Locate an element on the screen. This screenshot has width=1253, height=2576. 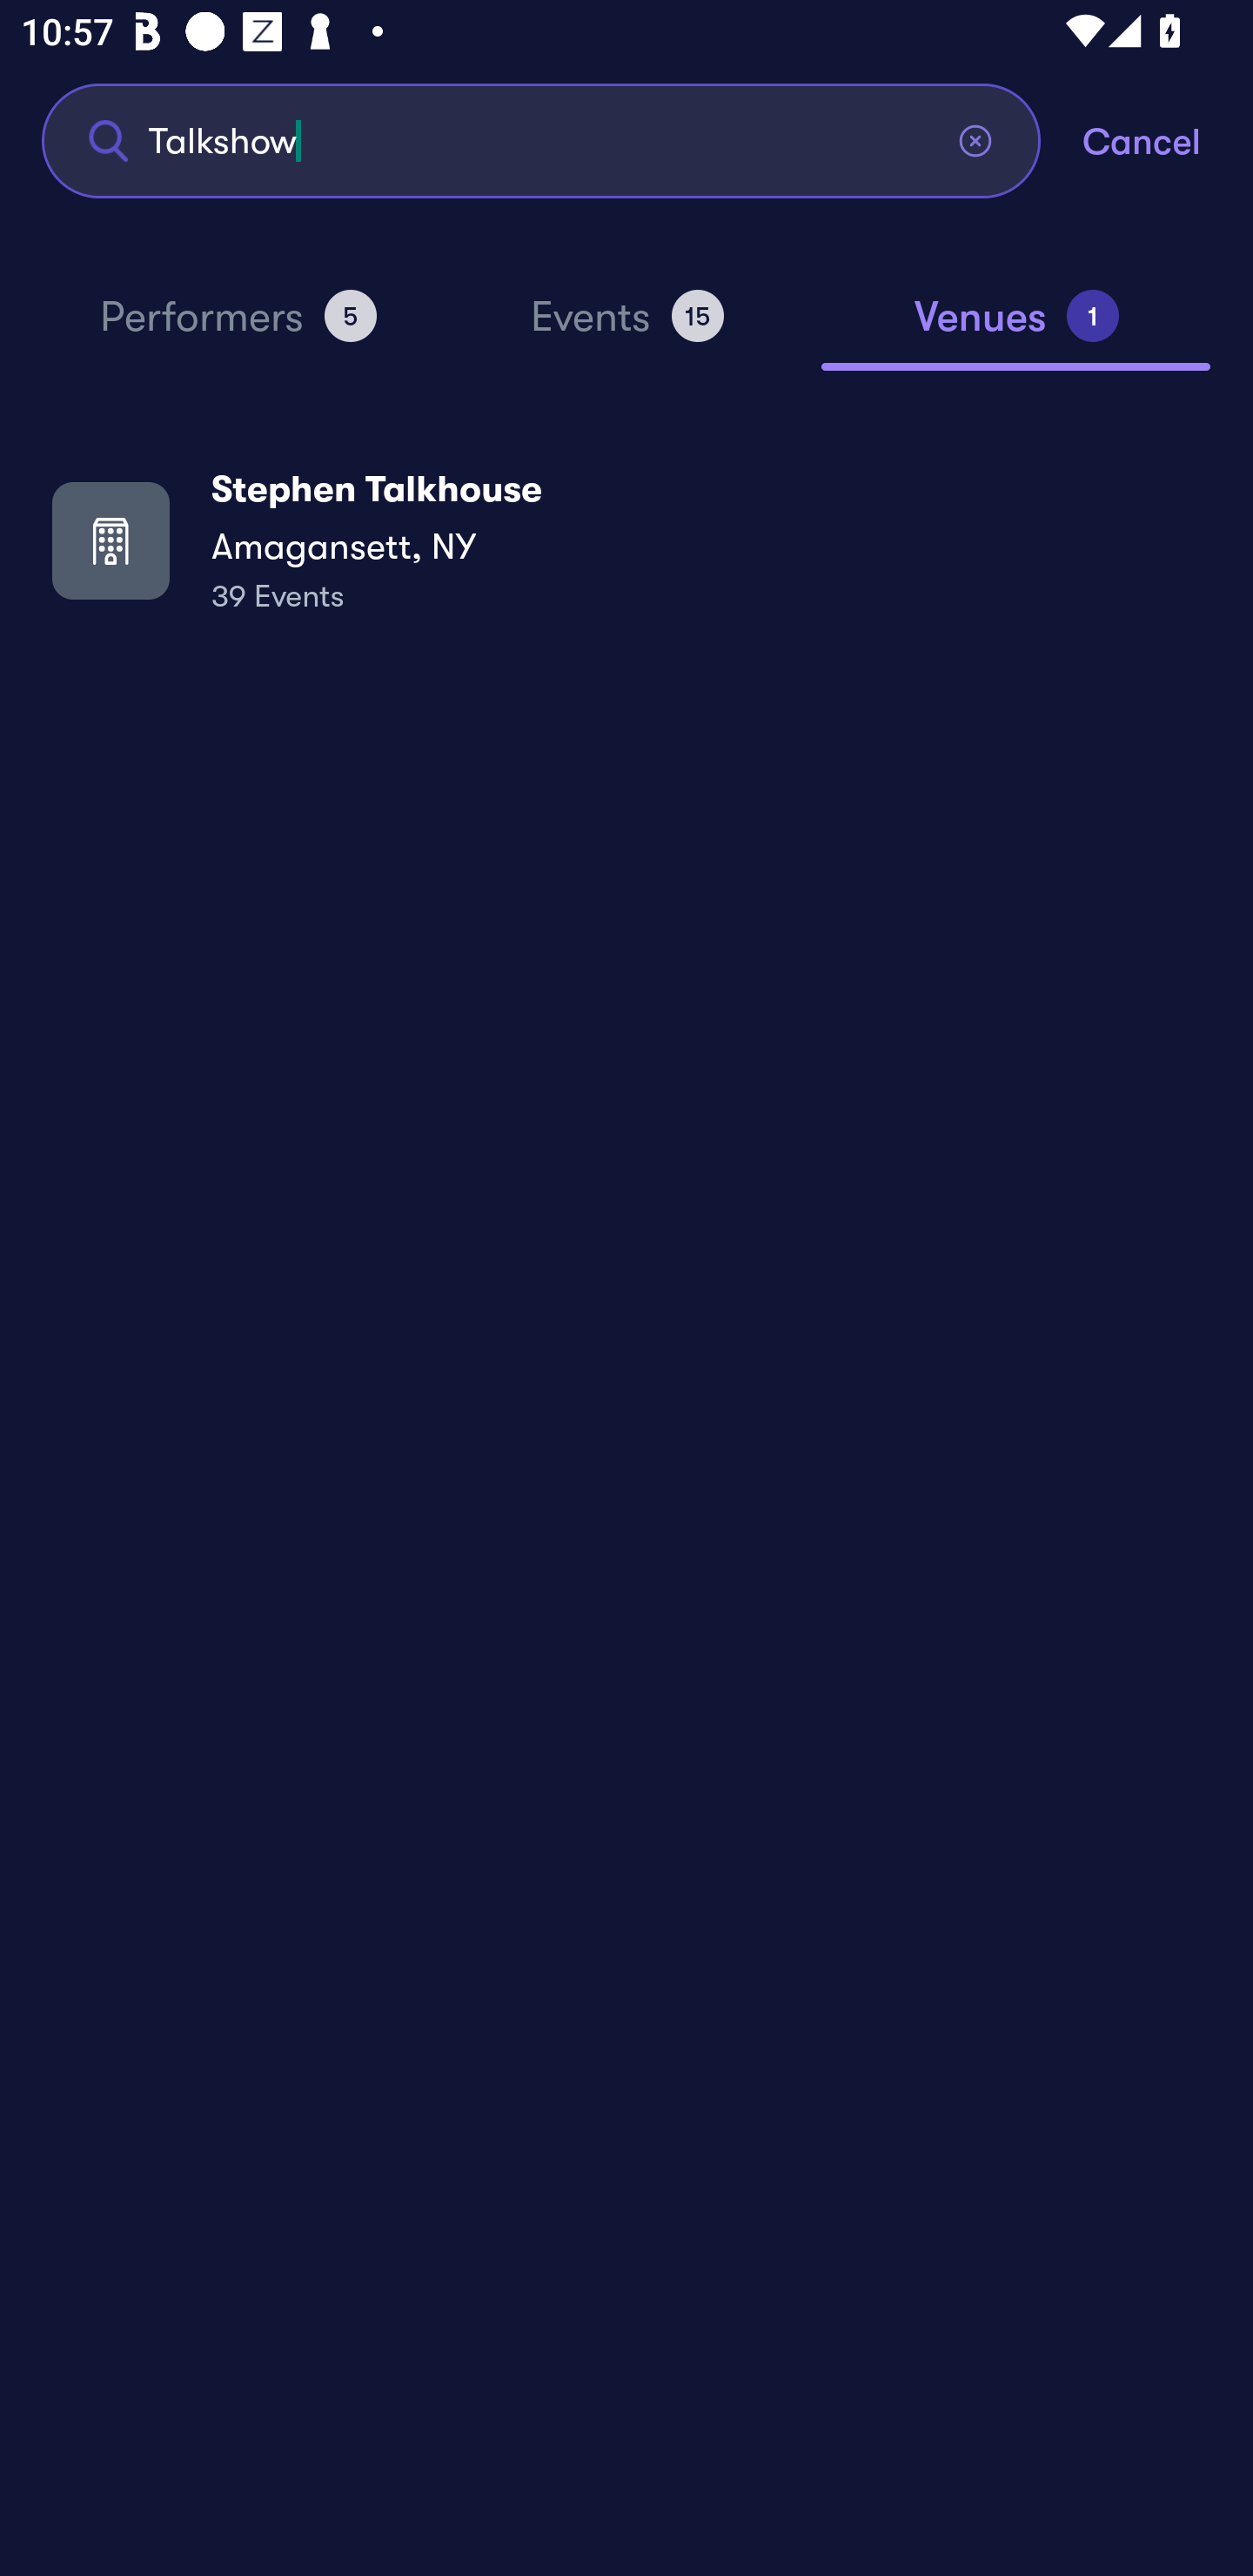
Events 15 is located at coordinates (626, 329).